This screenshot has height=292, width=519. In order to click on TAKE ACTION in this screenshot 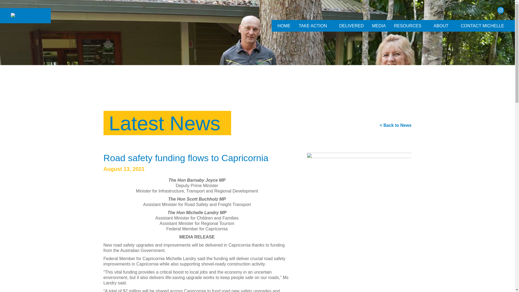, I will do `click(313, 25)`.